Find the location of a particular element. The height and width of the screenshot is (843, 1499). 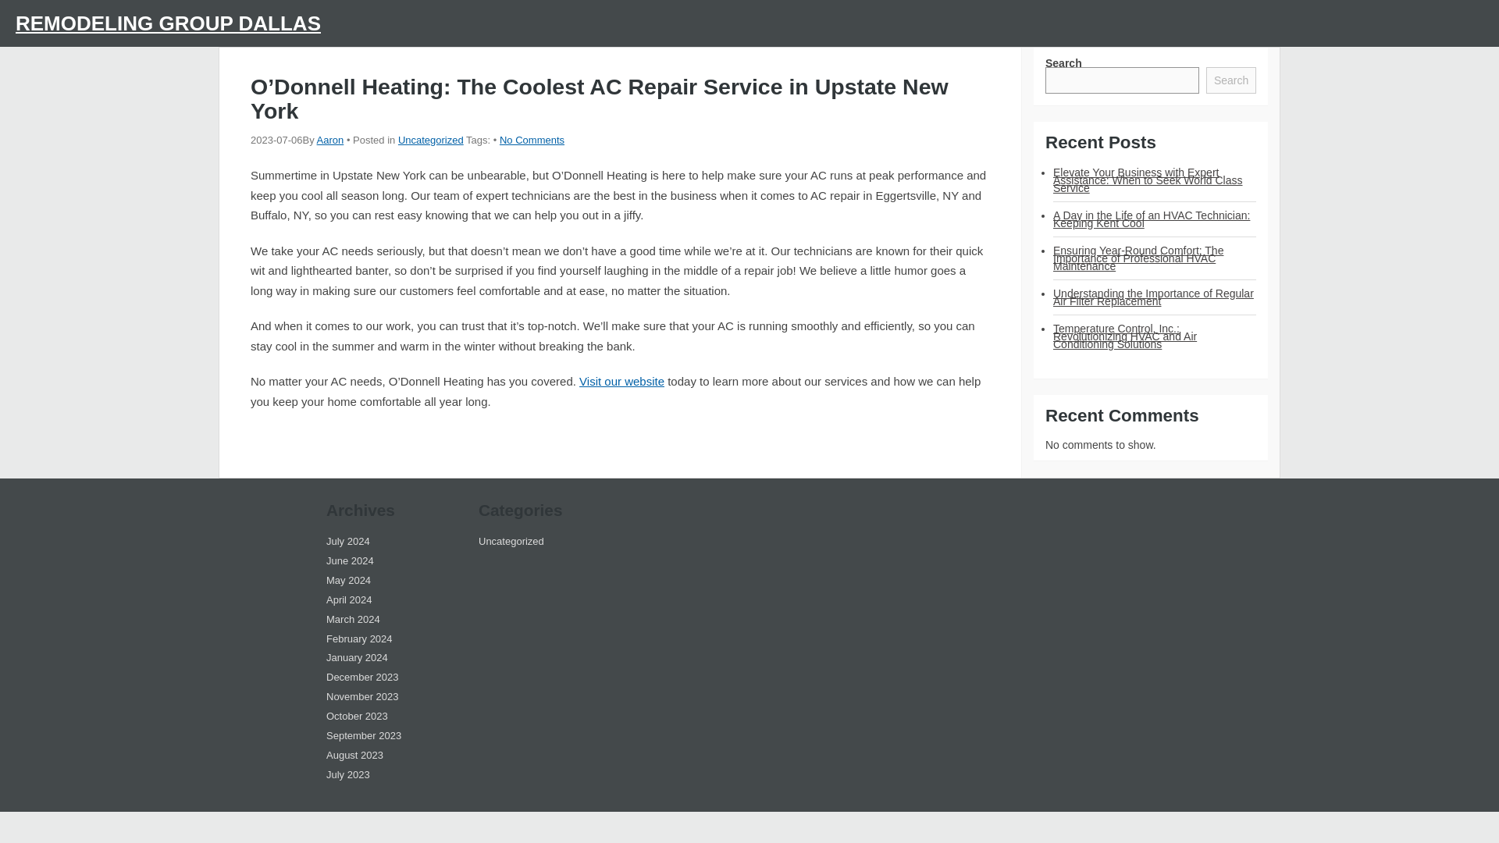

December 2023 is located at coordinates (362, 676).